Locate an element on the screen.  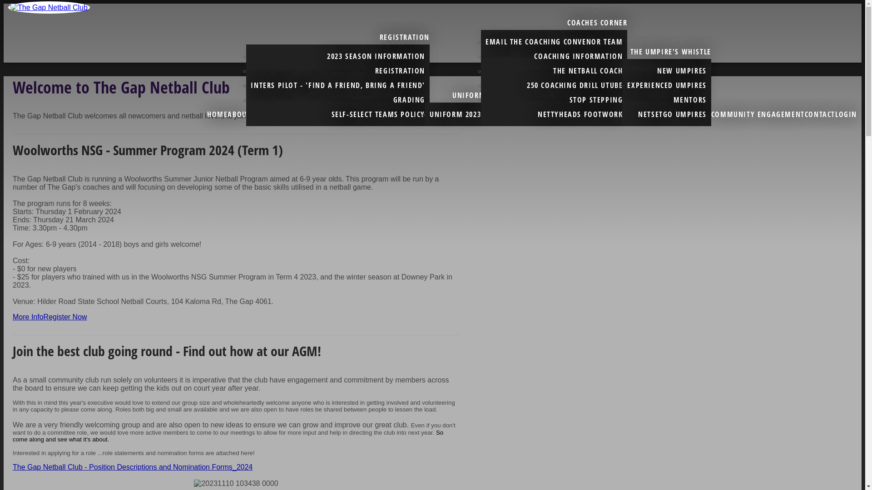
250 COACHING DRILL UTUBE is located at coordinates (575, 85).